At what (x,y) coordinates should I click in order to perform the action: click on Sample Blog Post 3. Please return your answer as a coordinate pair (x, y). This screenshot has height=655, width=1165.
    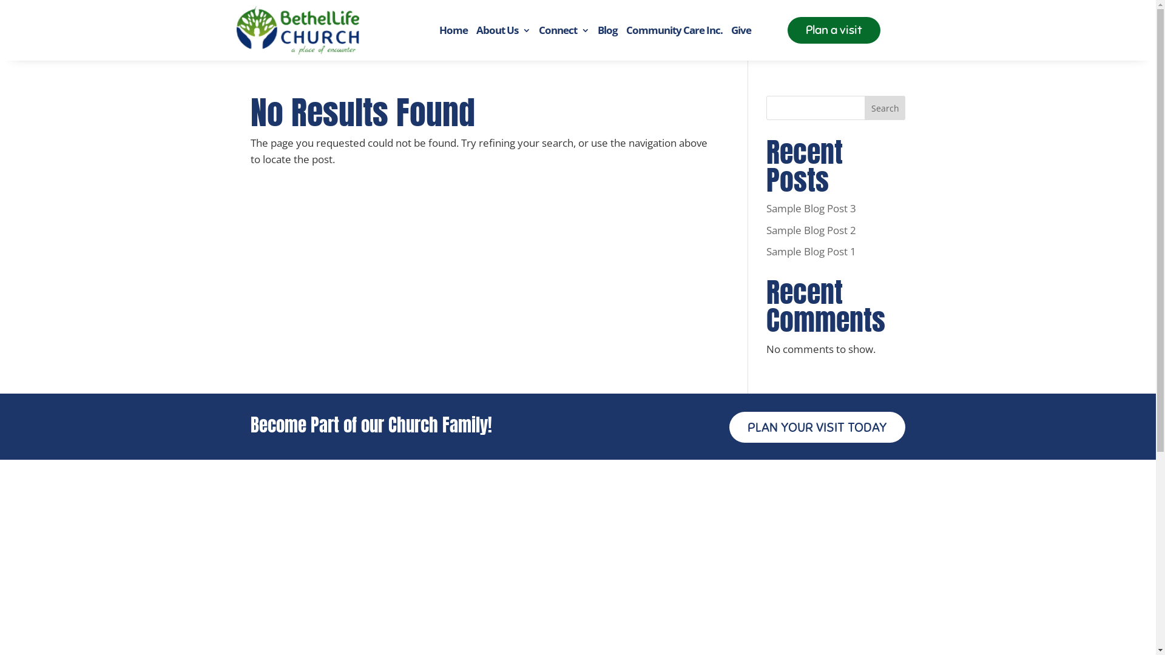
    Looking at the image, I should click on (811, 209).